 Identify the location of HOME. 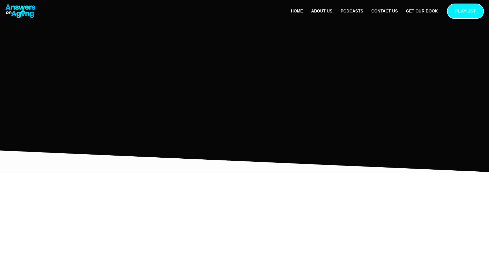
(297, 11).